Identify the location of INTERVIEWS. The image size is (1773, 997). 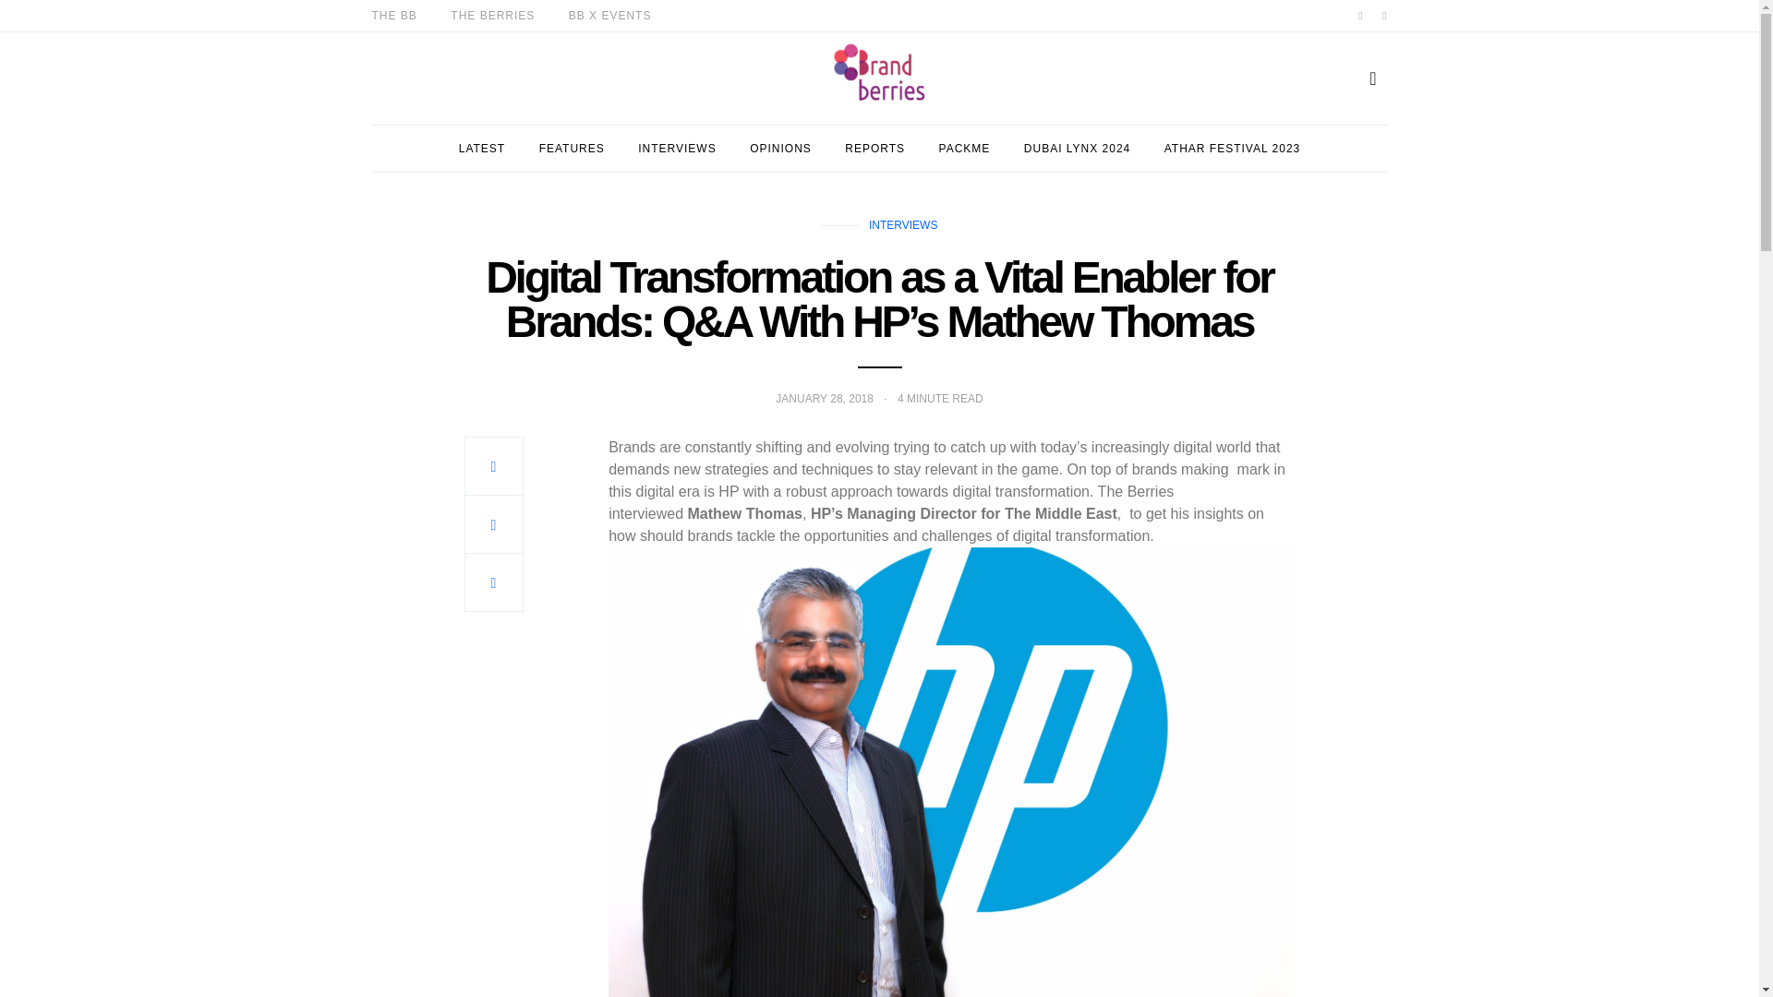
(677, 148).